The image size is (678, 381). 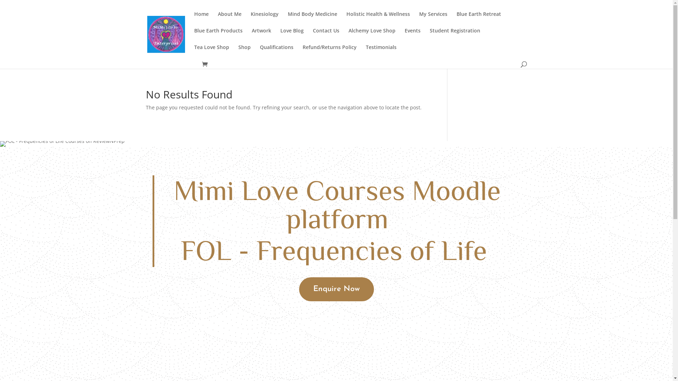 I want to click on Events, so click(x=412, y=37).